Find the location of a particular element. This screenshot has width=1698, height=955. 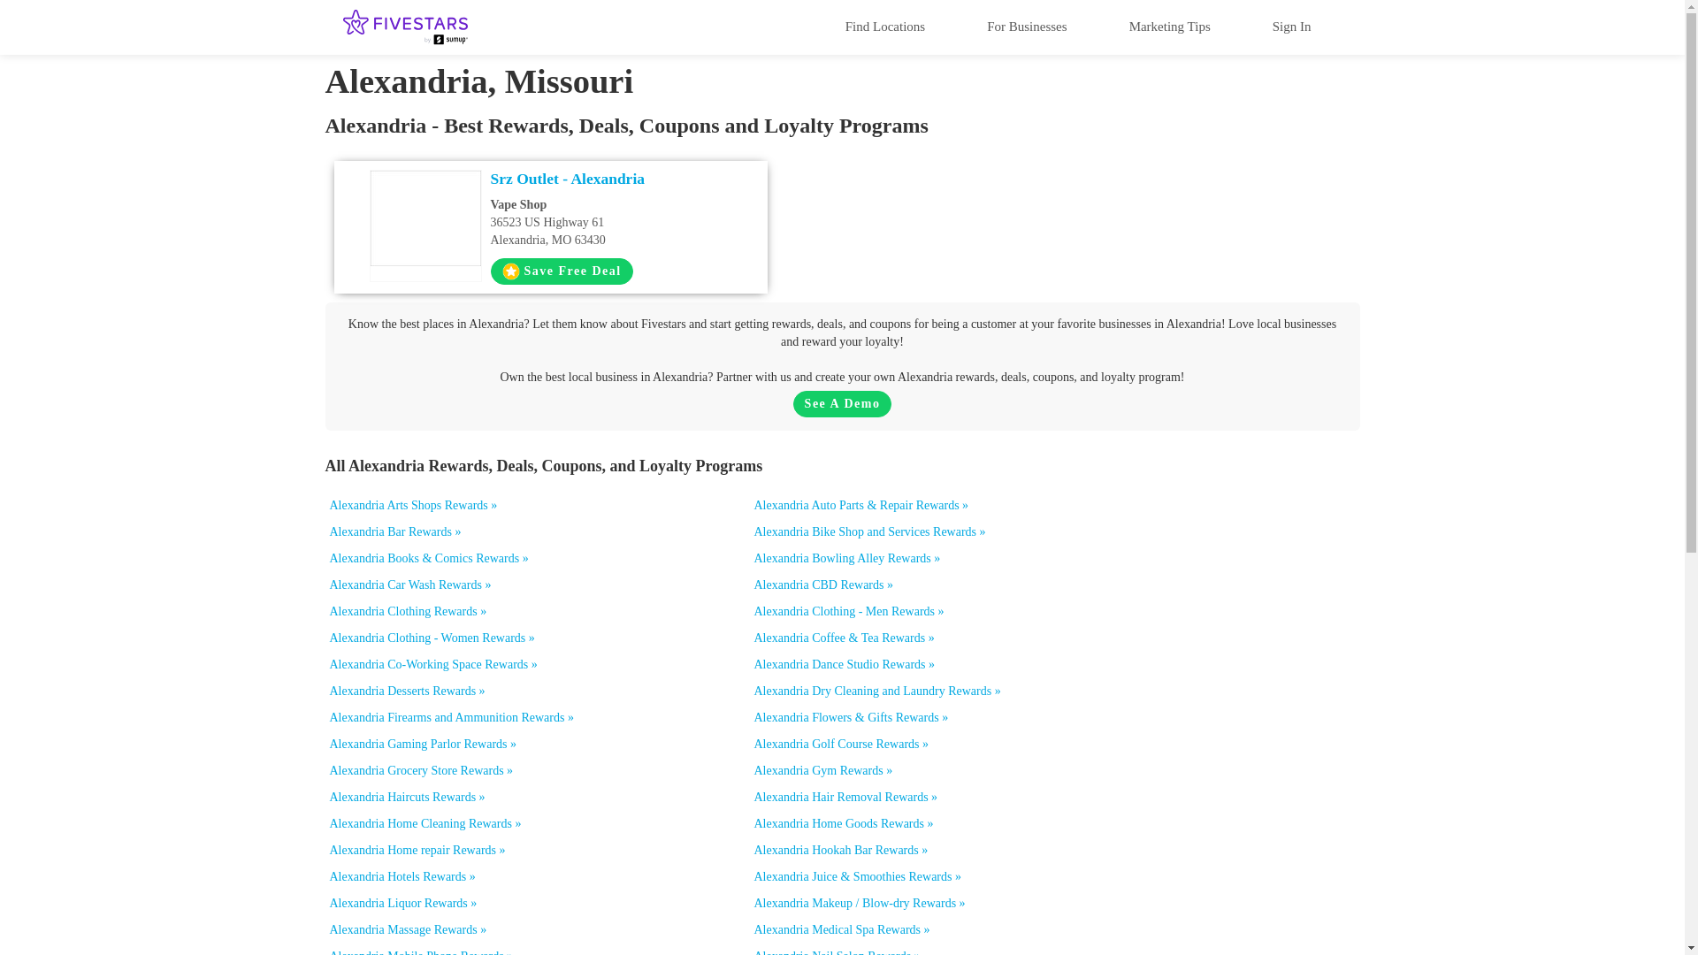

Get Srz Outlet - Alexandria Reward is located at coordinates (608, 221).